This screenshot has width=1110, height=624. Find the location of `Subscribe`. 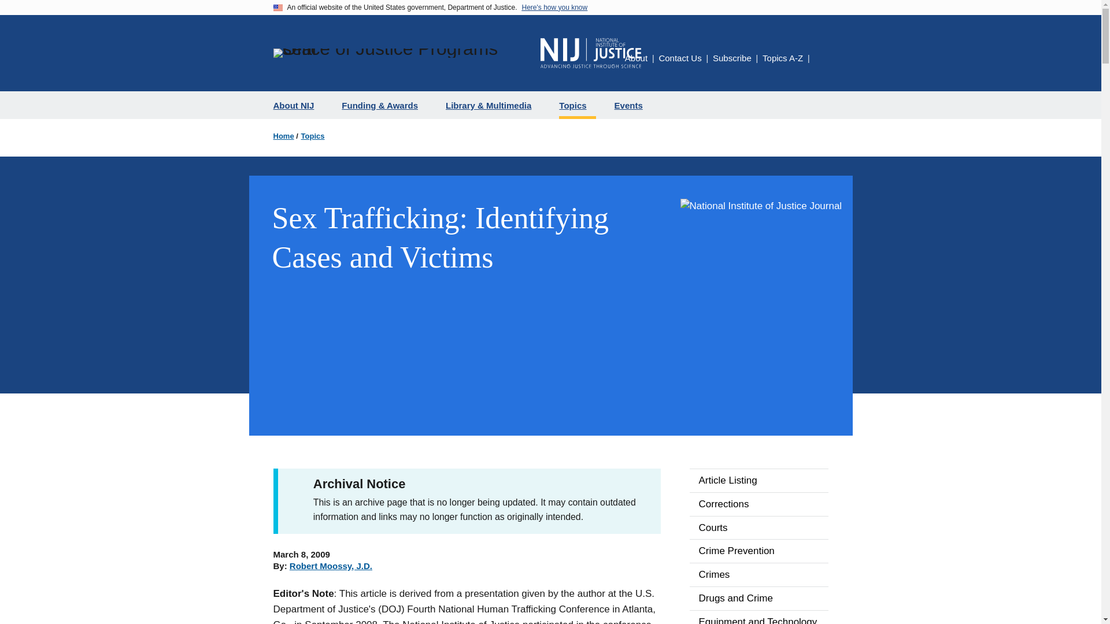

Subscribe is located at coordinates (732, 58).